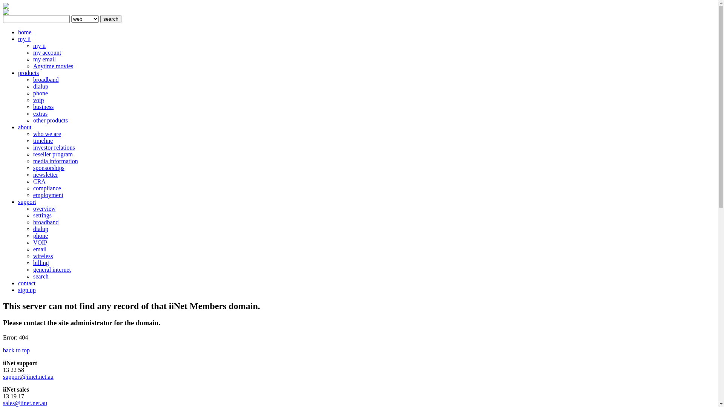  What do you see at coordinates (24, 39) in the screenshot?
I see `my ii` at bounding box center [24, 39].